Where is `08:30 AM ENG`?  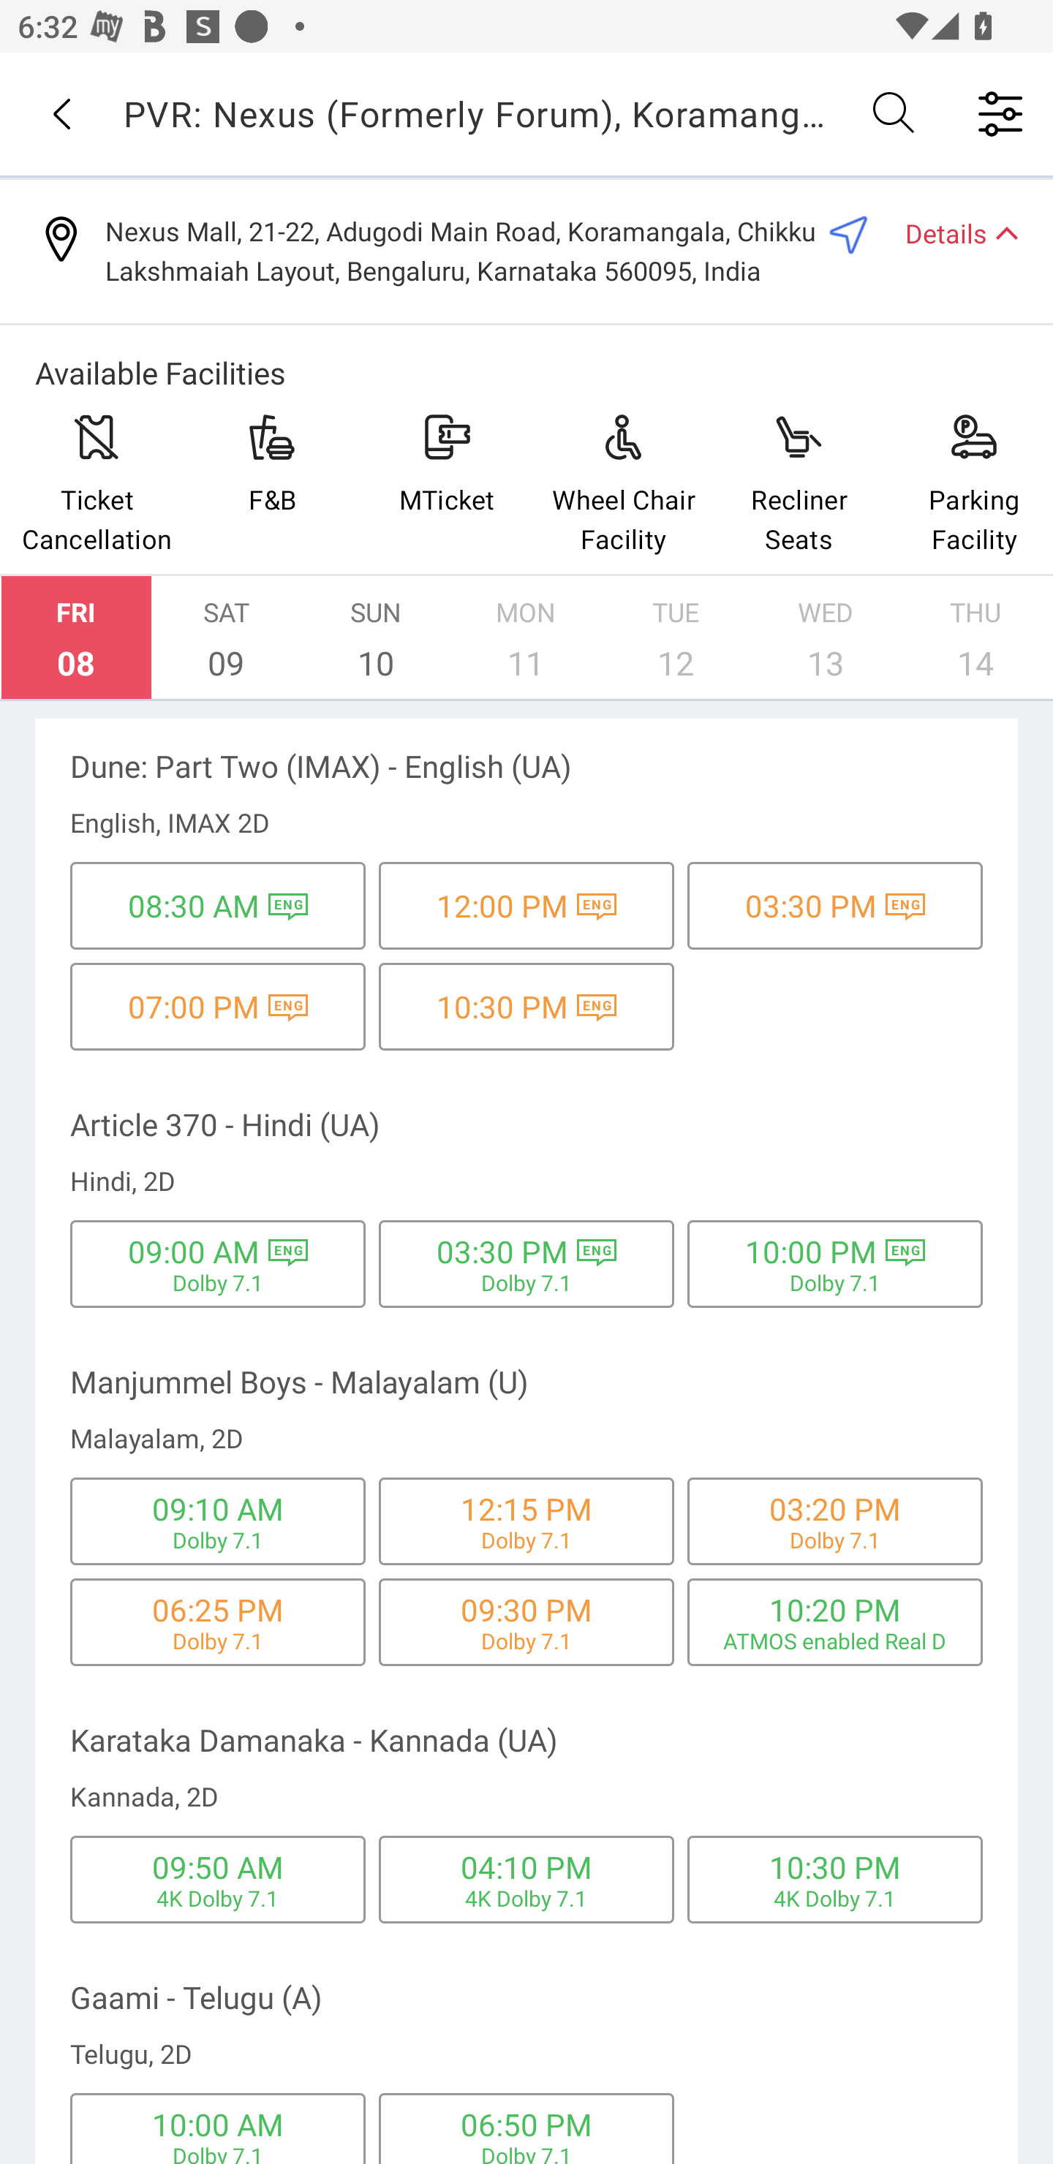 08:30 AM ENG is located at coordinates (218, 905).